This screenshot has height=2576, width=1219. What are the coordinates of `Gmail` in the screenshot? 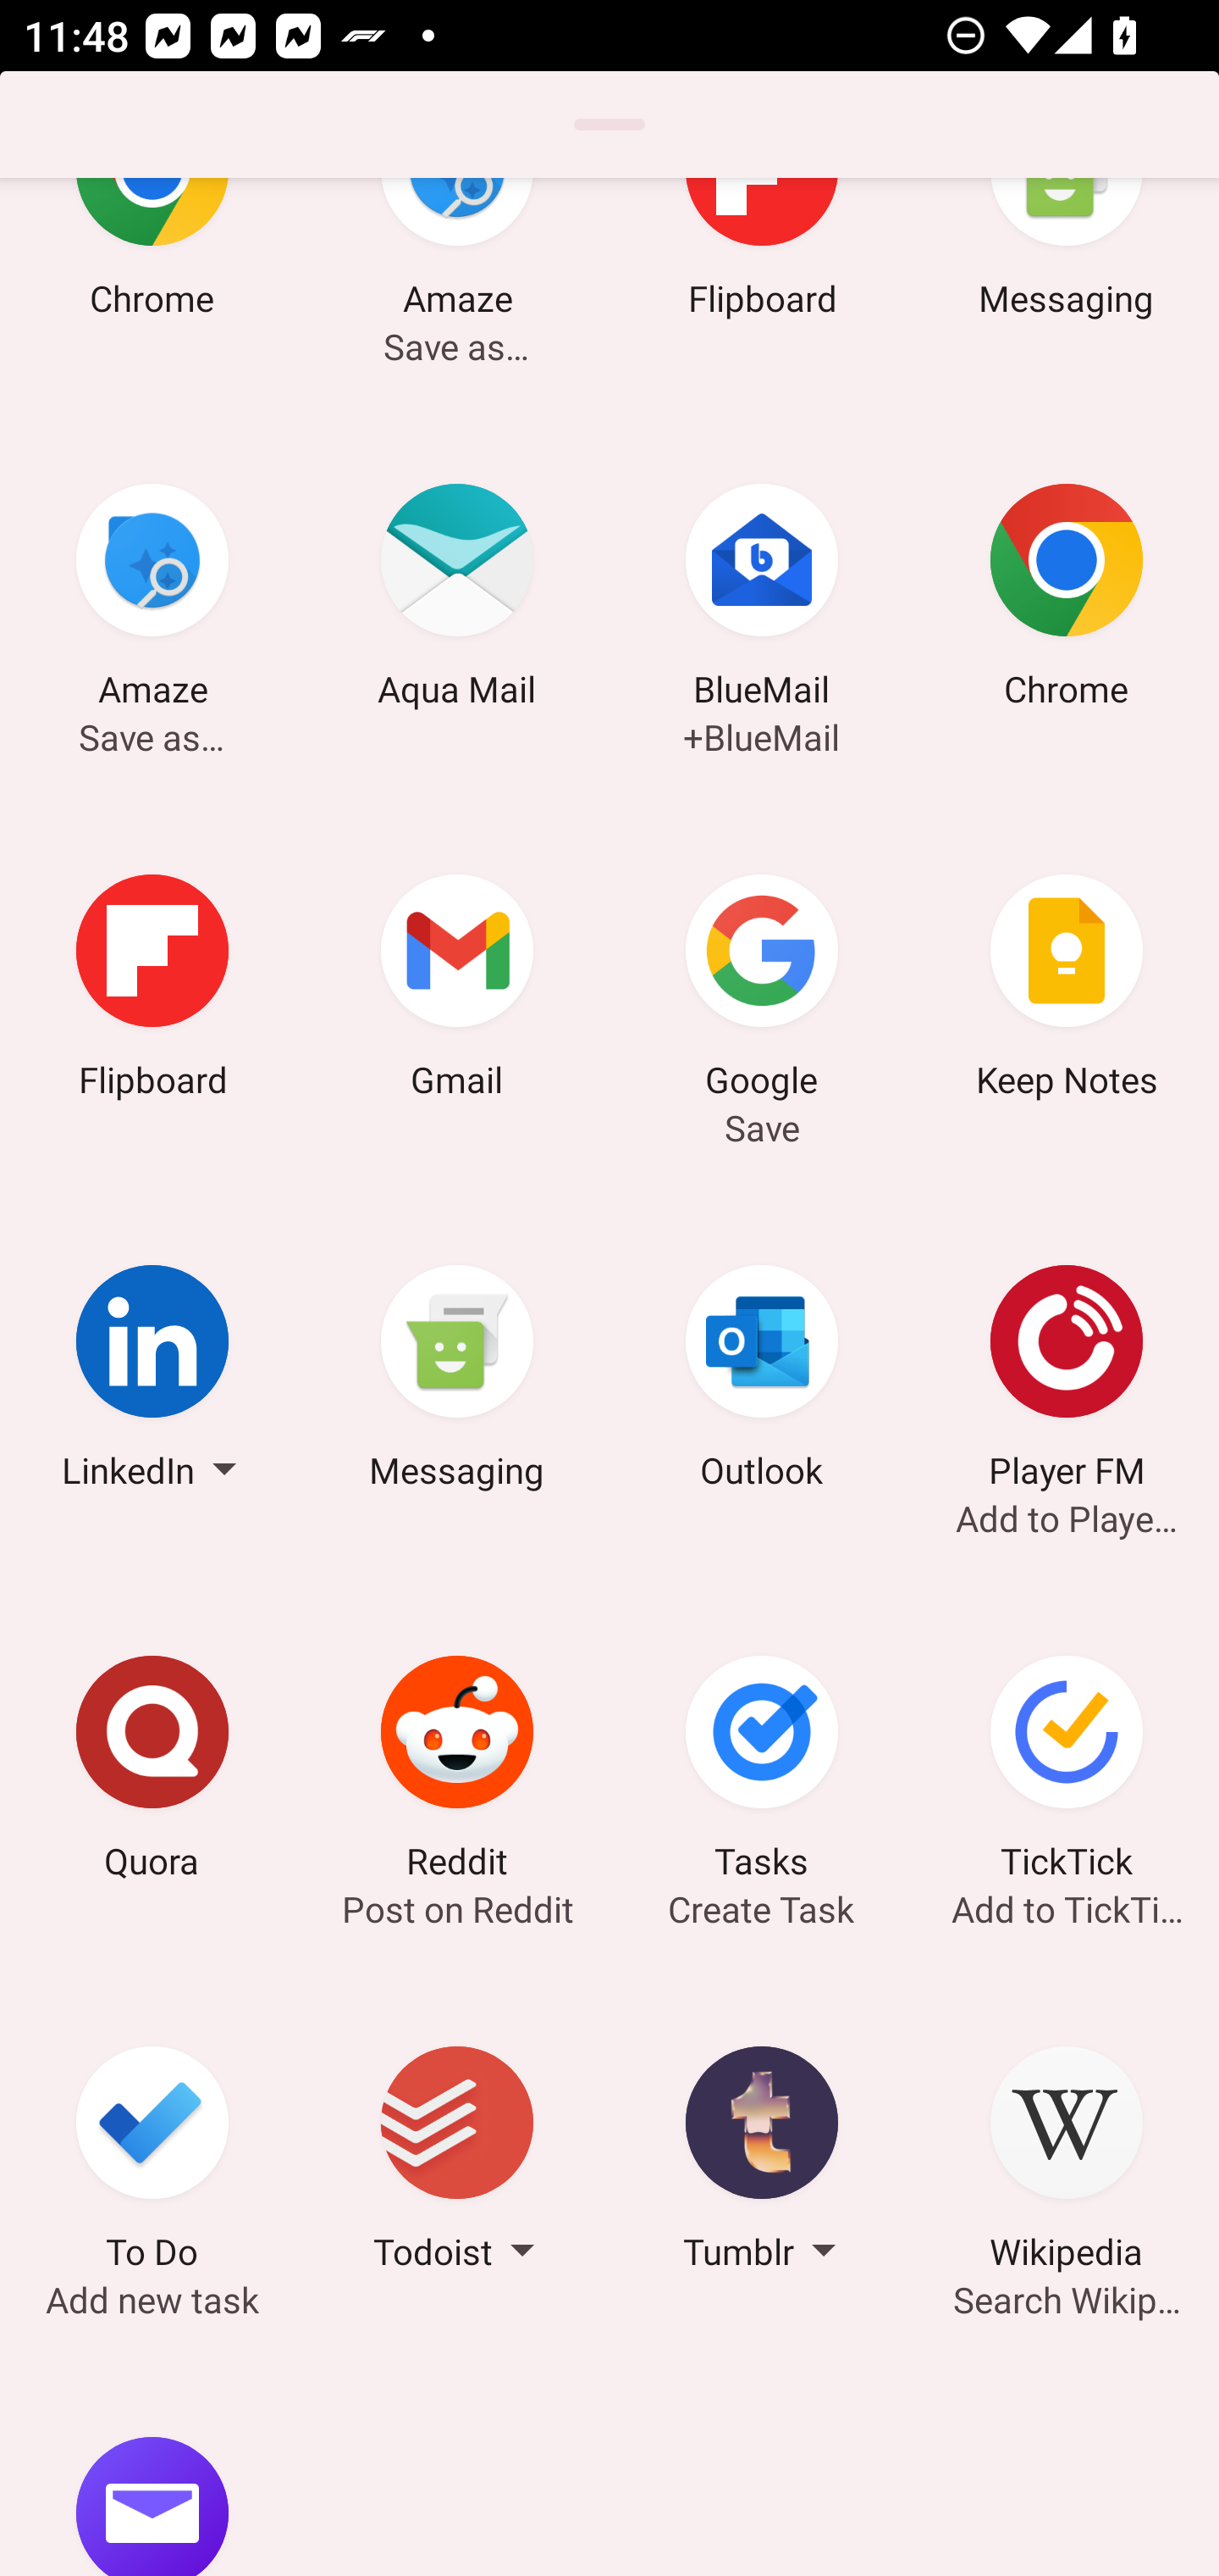 It's located at (457, 991).